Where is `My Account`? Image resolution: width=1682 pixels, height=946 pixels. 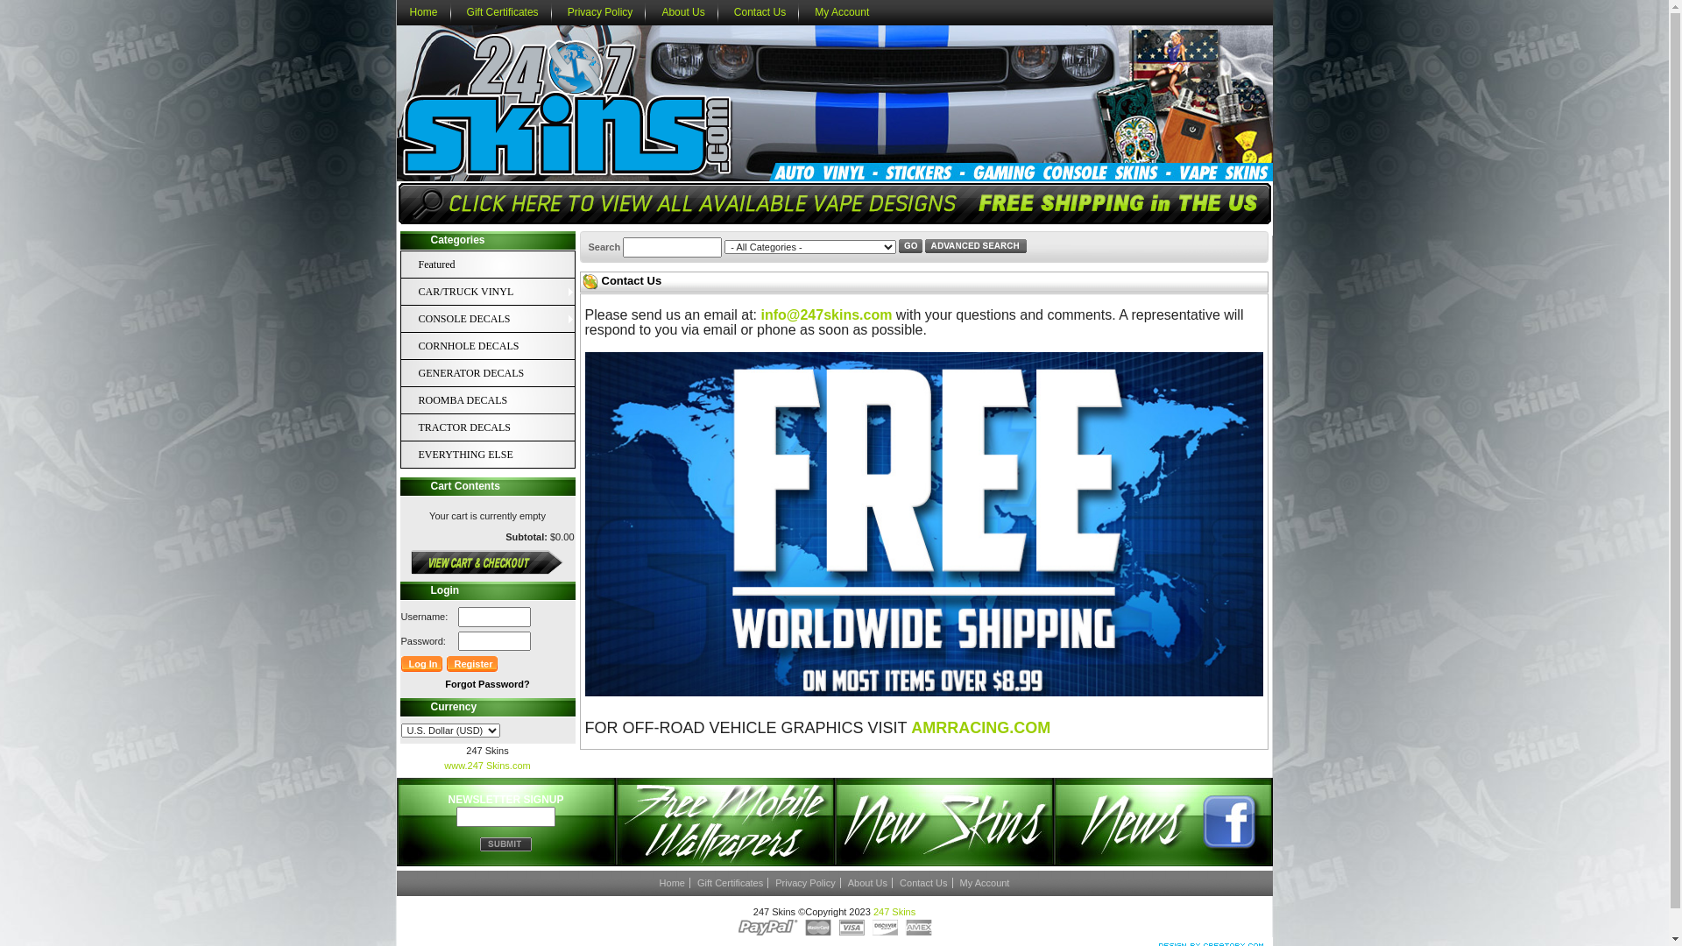 My Account is located at coordinates (842, 12).